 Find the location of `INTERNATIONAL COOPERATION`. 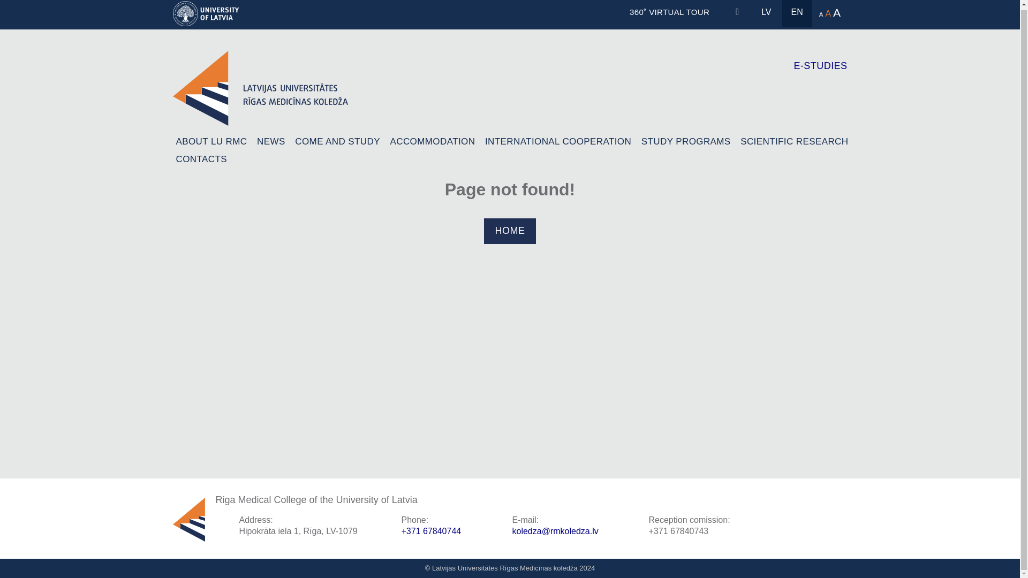

INTERNATIONAL COOPERATION is located at coordinates (558, 141).